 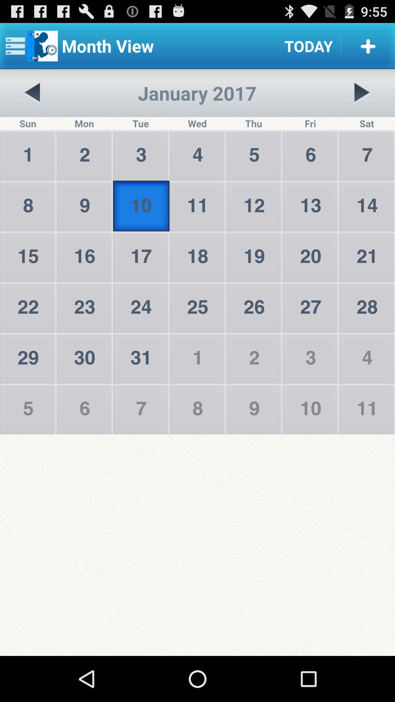 I want to click on choose the icon to the left of the tue icon, so click(x=33, y=93).